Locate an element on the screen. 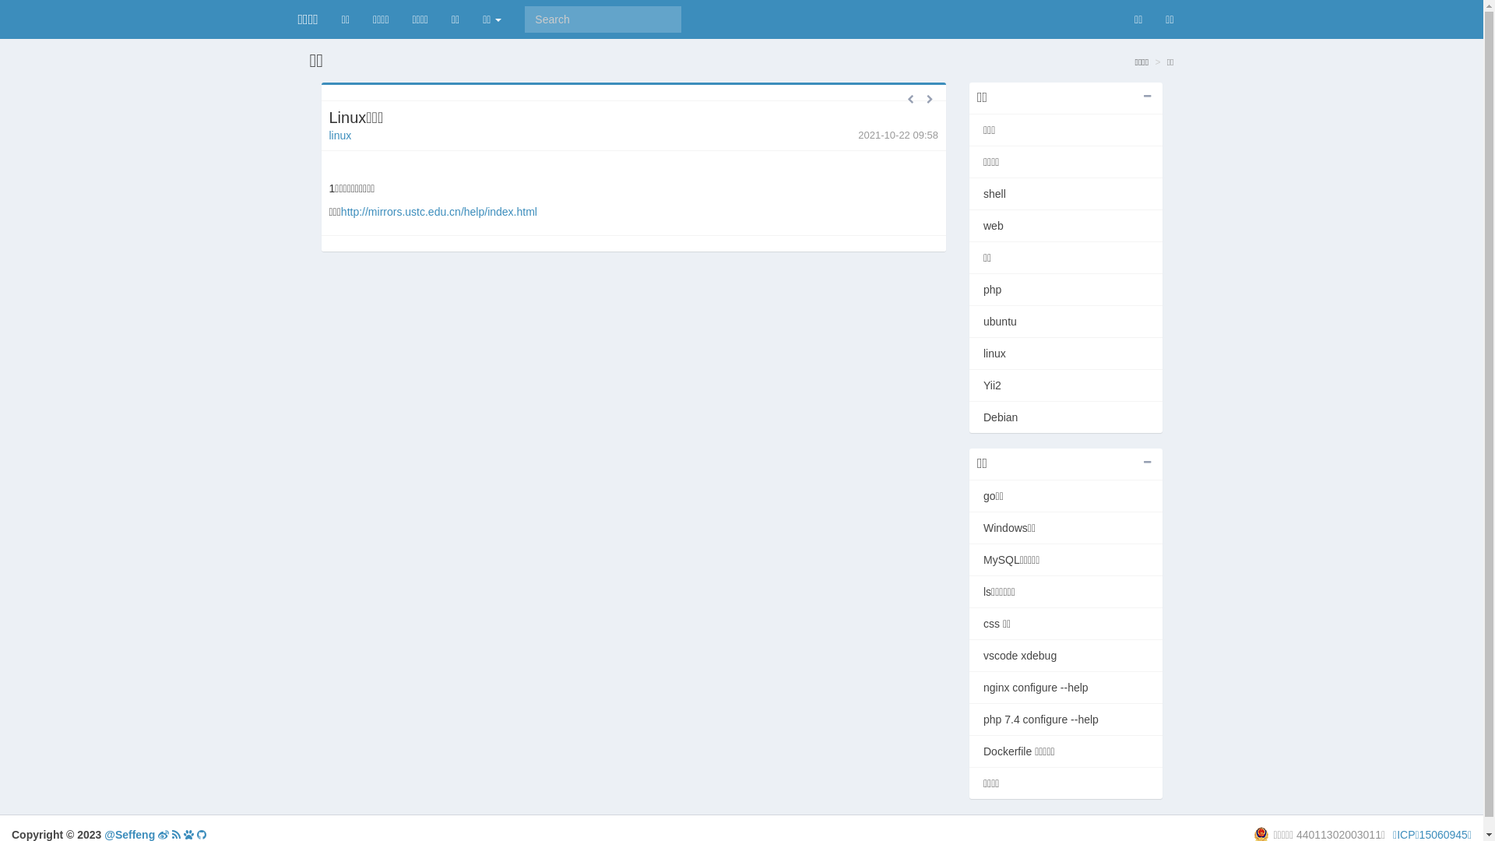 This screenshot has height=841, width=1495. web is located at coordinates (1066, 226).